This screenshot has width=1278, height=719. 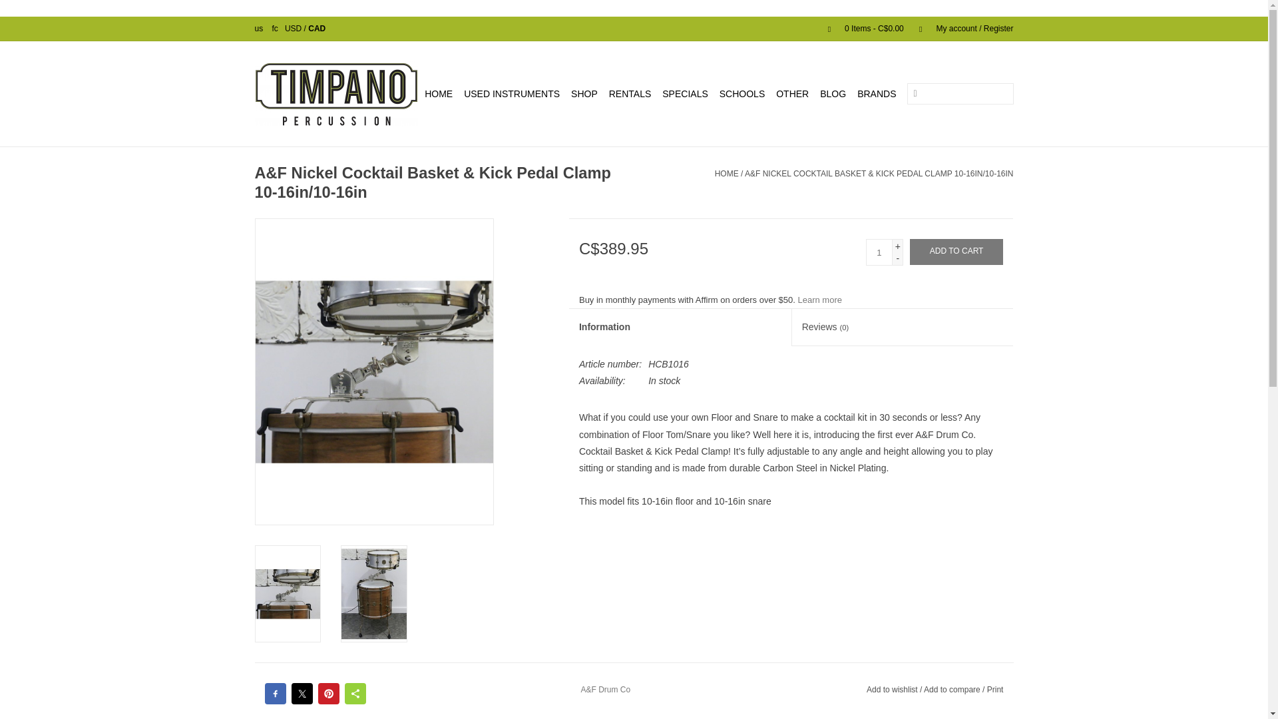 I want to click on cad, so click(x=317, y=28).